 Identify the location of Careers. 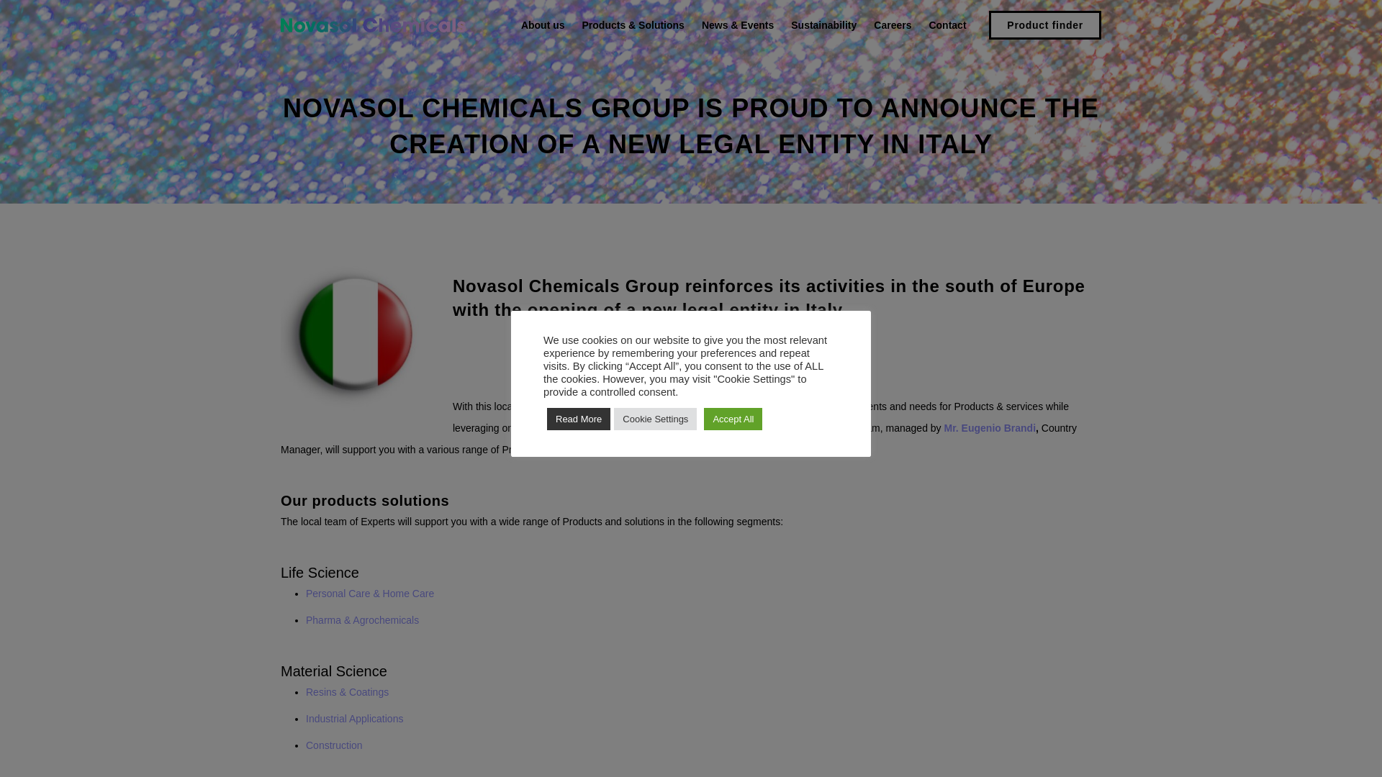
(893, 24).